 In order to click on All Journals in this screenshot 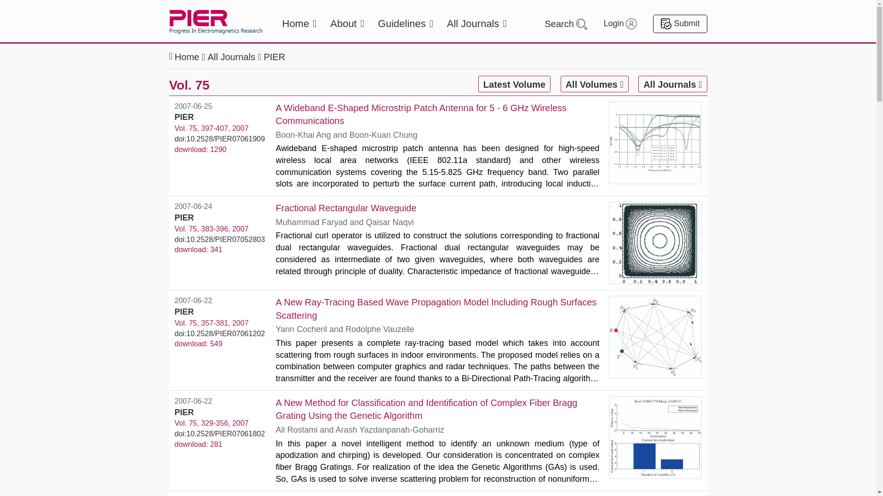, I will do `click(476, 23)`.